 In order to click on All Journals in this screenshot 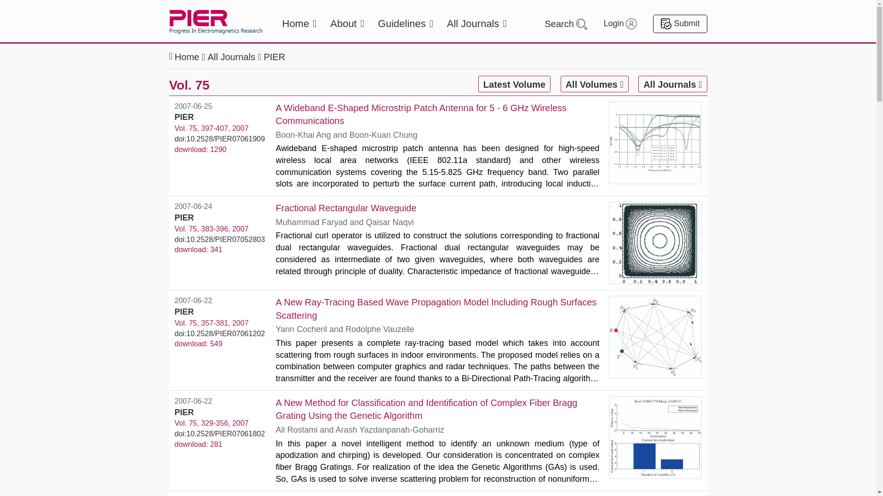, I will do `click(476, 23)`.